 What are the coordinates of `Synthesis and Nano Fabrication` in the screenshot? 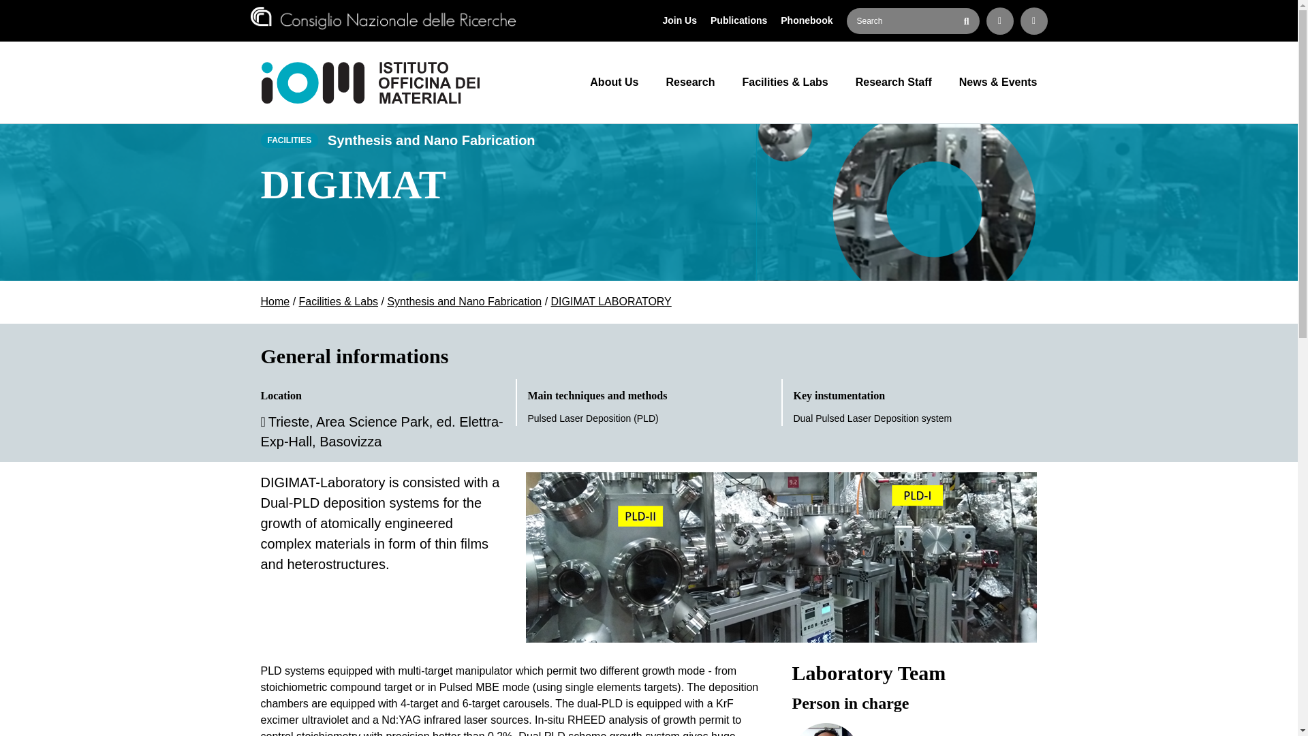 It's located at (689, 82).